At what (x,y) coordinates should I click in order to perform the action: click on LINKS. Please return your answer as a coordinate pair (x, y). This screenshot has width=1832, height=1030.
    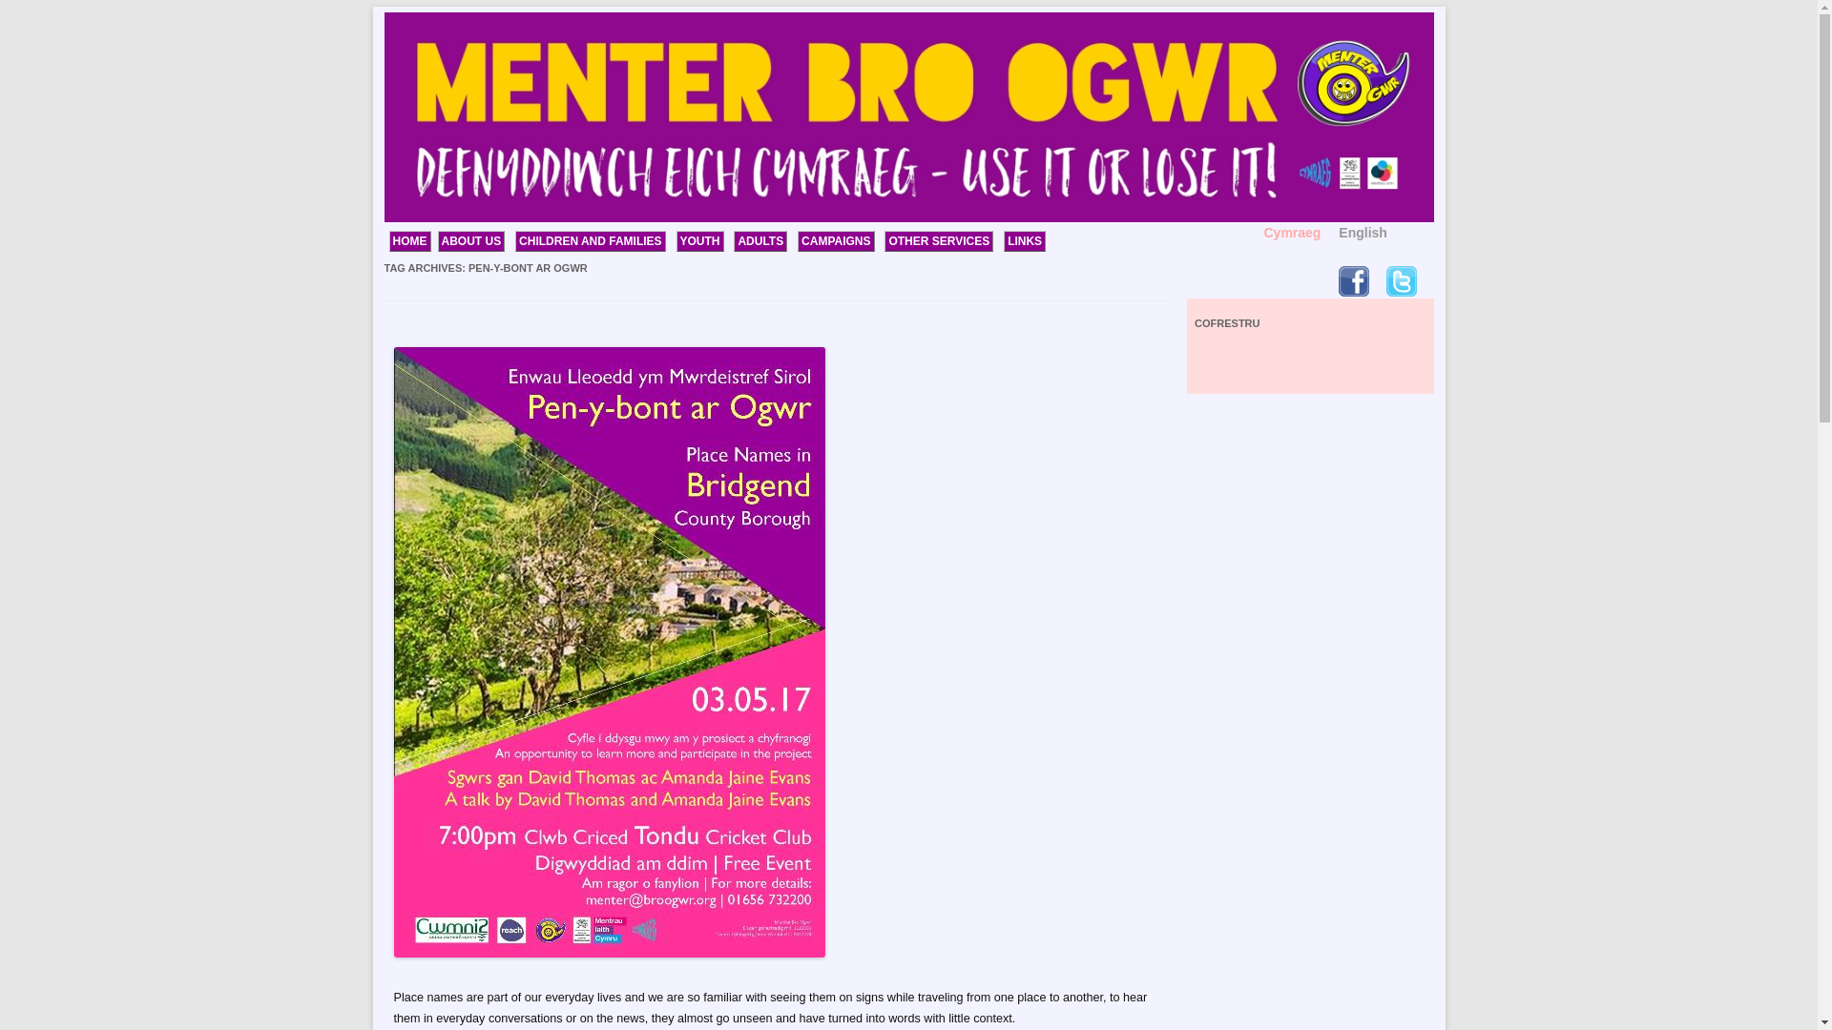
    Looking at the image, I should click on (1025, 240).